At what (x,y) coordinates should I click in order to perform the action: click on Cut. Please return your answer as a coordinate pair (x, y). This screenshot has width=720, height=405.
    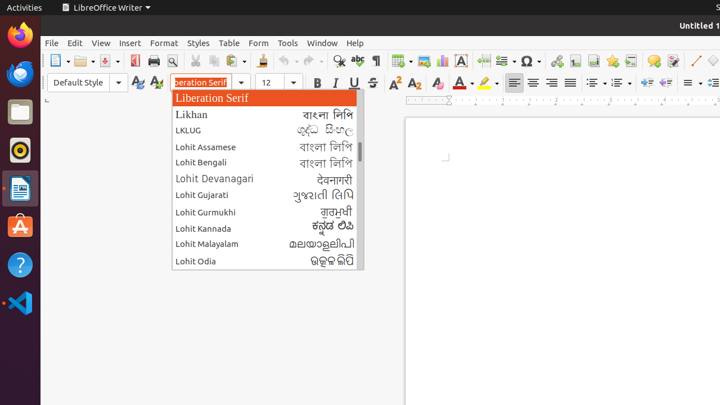
    Looking at the image, I should click on (196, 61).